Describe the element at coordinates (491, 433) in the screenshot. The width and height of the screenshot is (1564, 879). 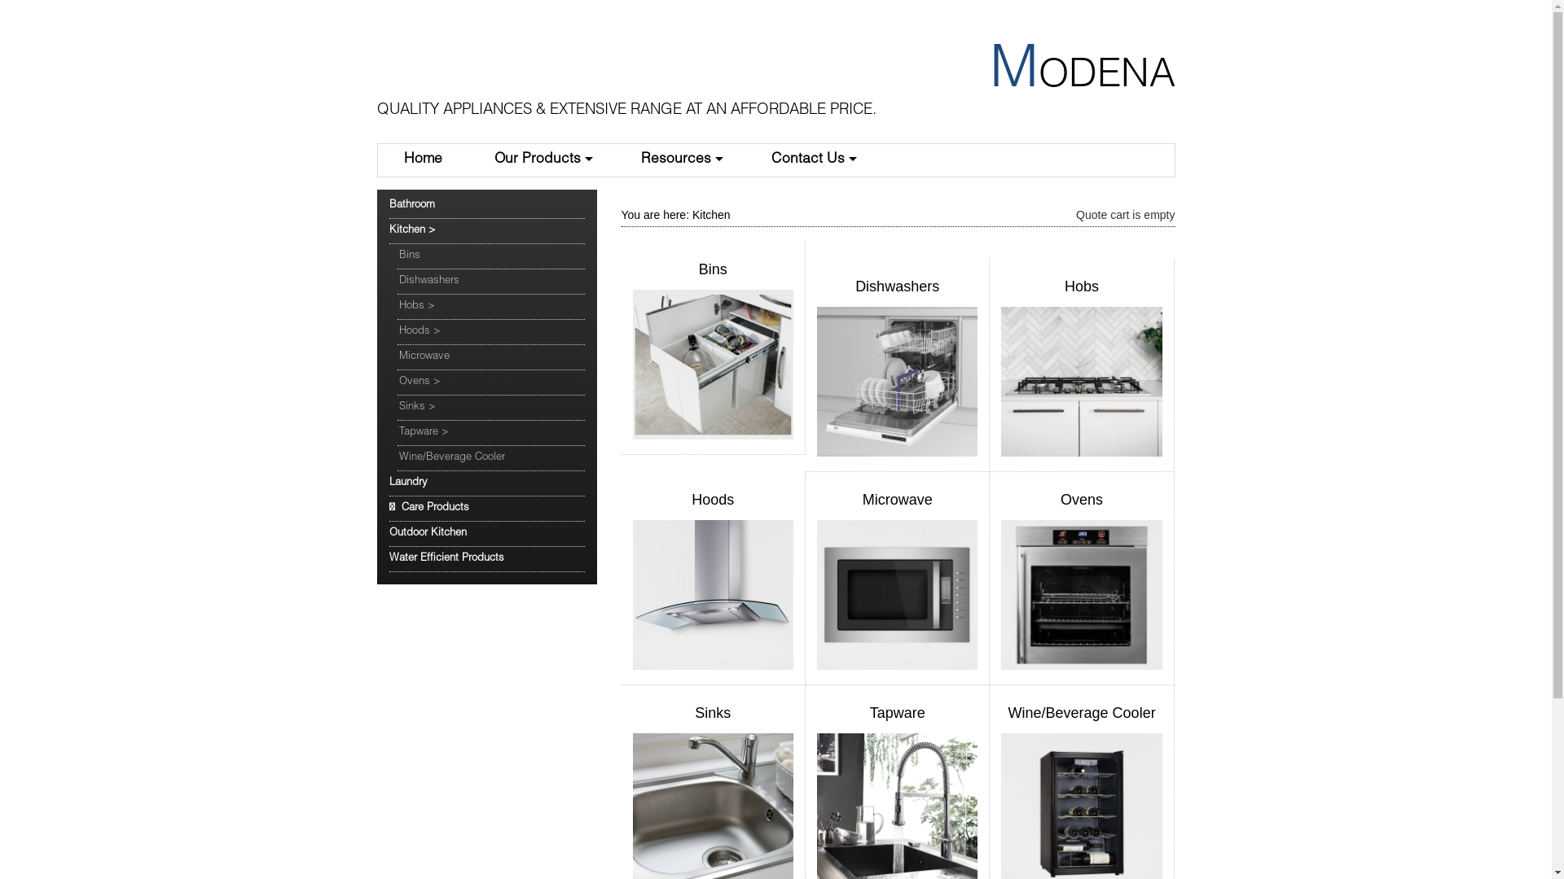
I see `Tapware >` at that location.